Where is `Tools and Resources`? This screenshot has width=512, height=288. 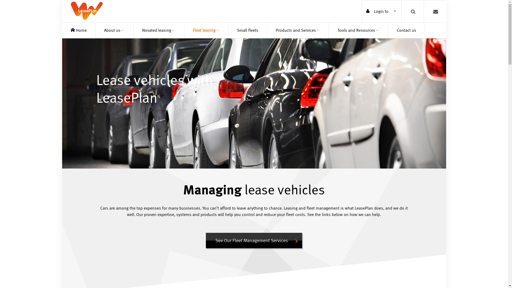 Tools and Resources is located at coordinates (358, 30).